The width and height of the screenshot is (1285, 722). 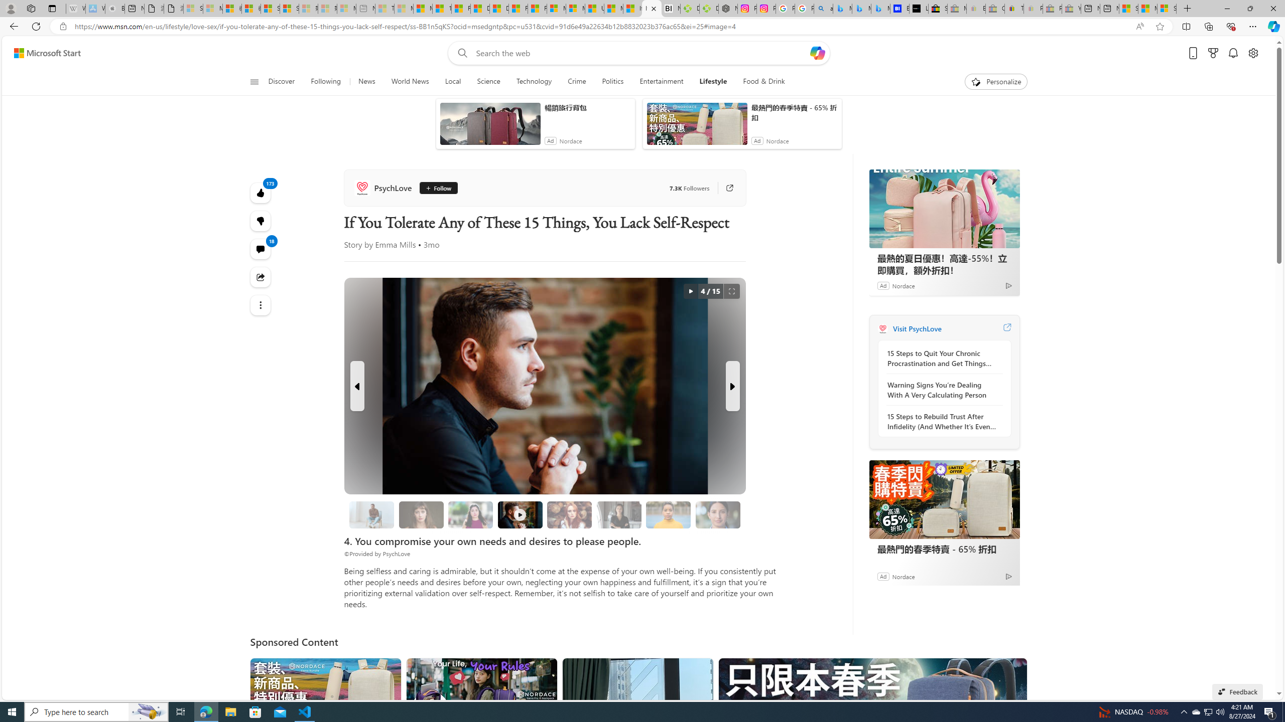 What do you see at coordinates (357, 386) in the screenshot?
I see `Previous Slide` at bounding box center [357, 386].